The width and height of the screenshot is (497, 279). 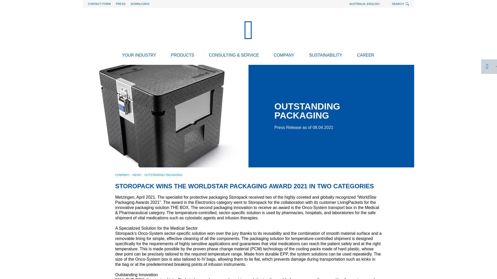 What do you see at coordinates (121, 4) in the screenshot?
I see `PRESS` at bounding box center [121, 4].